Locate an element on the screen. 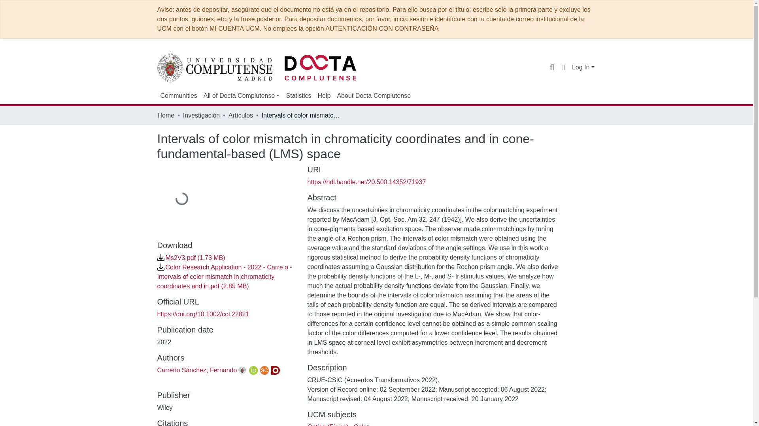  Dialnet ID is located at coordinates (275, 370).